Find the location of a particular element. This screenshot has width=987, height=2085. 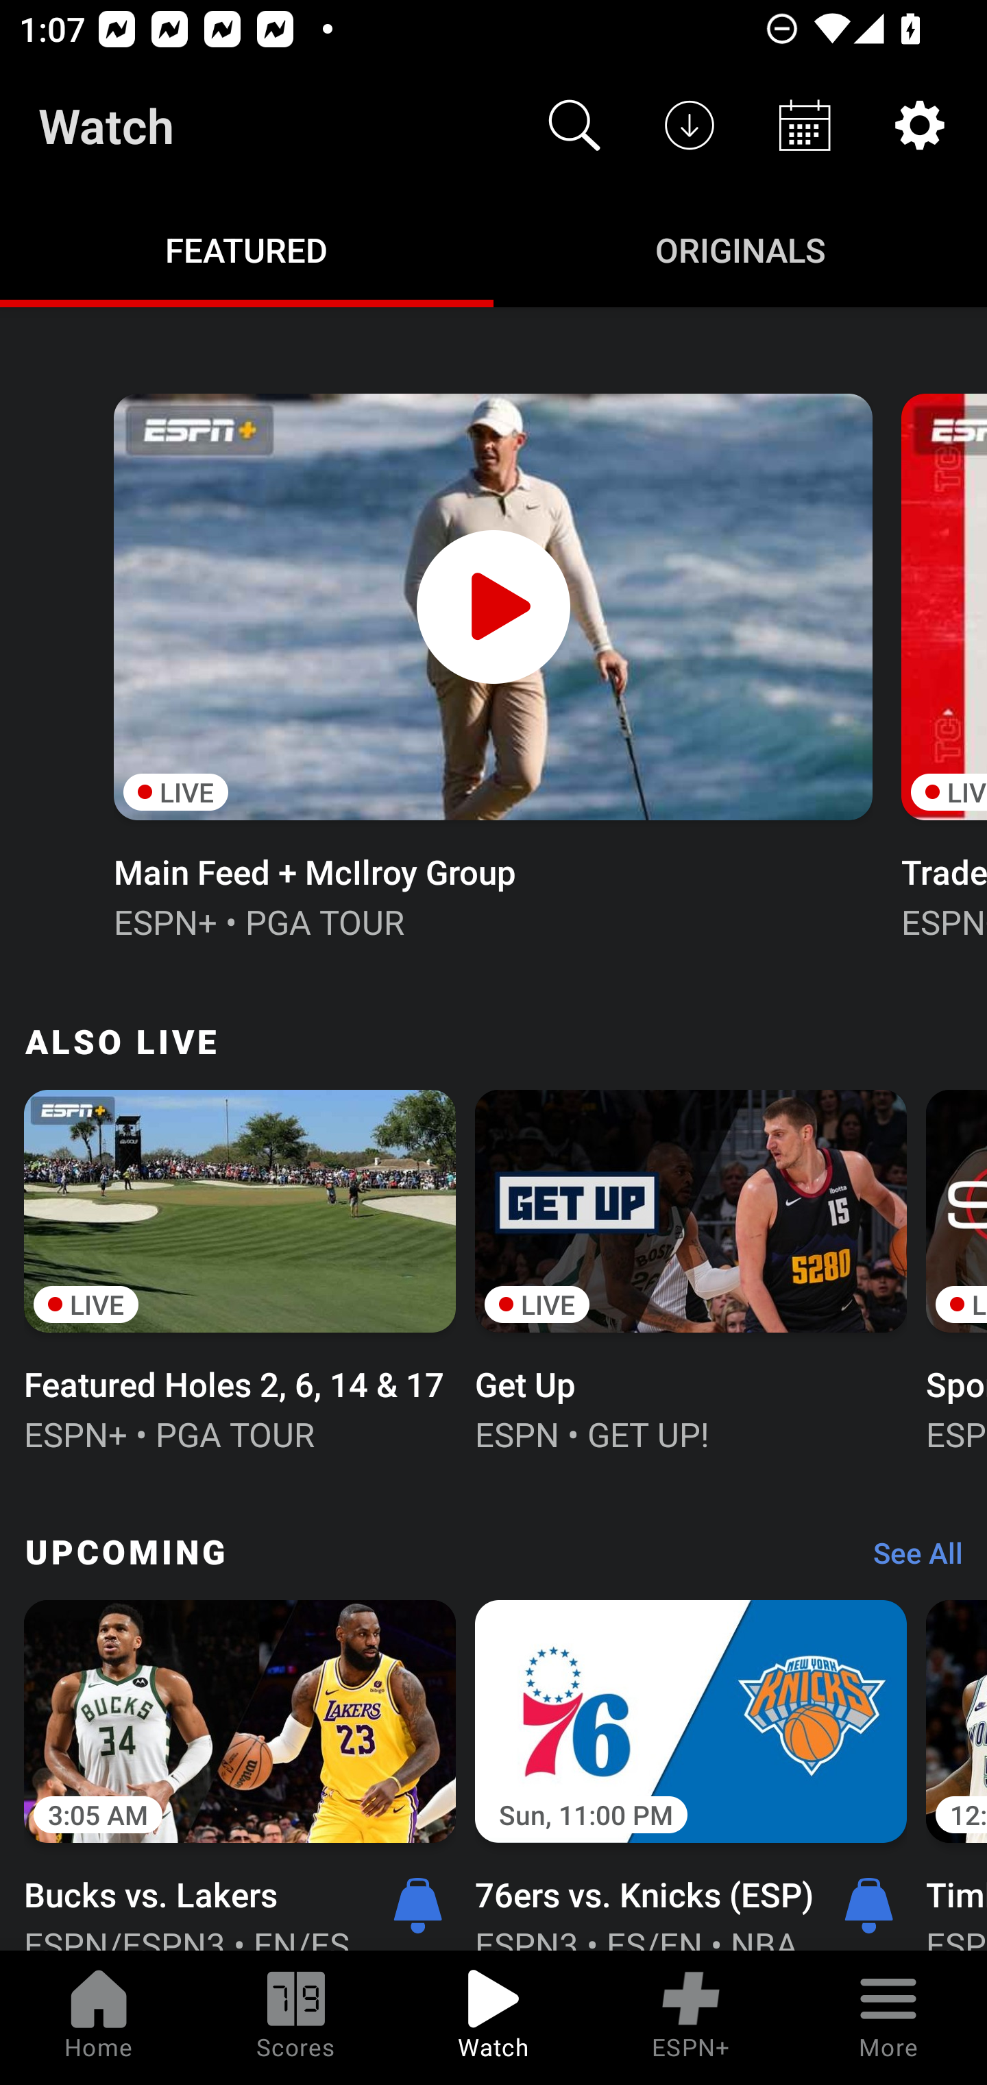

LIVE Featured Holes 2, 6, 14 & 17 ESPN+ • PGA TOUR is located at coordinates (240, 1268).